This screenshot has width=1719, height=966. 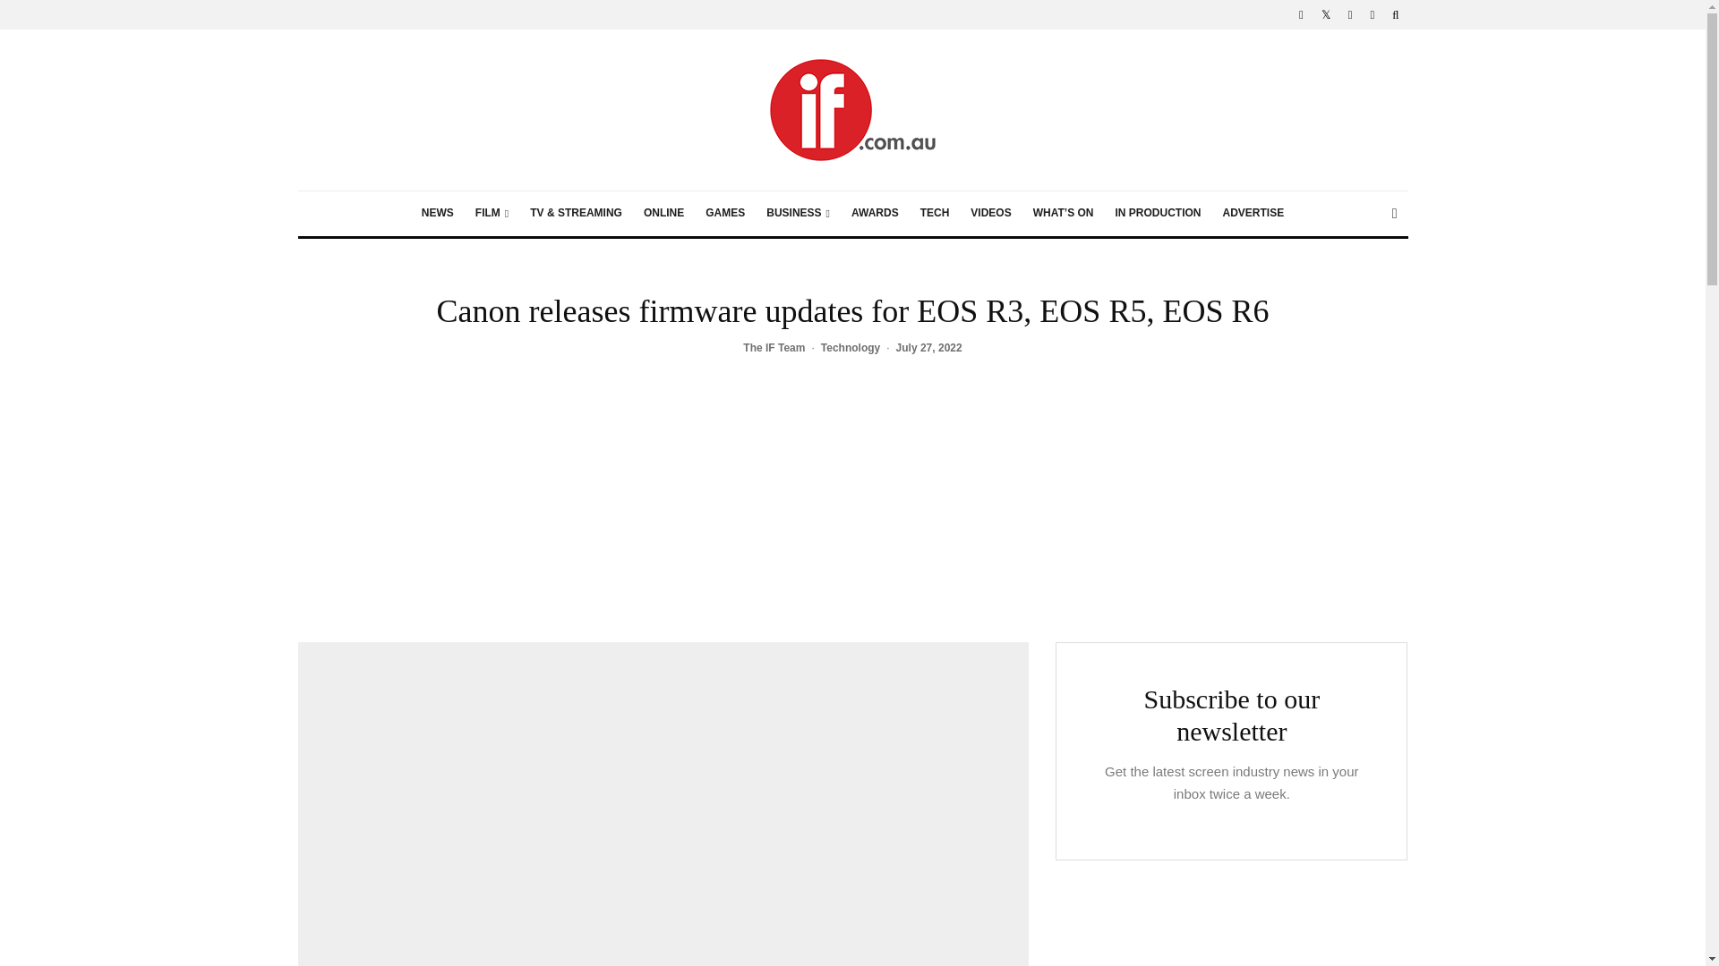 I want to click on ADVERTISE, so click(x=1253, y=213).